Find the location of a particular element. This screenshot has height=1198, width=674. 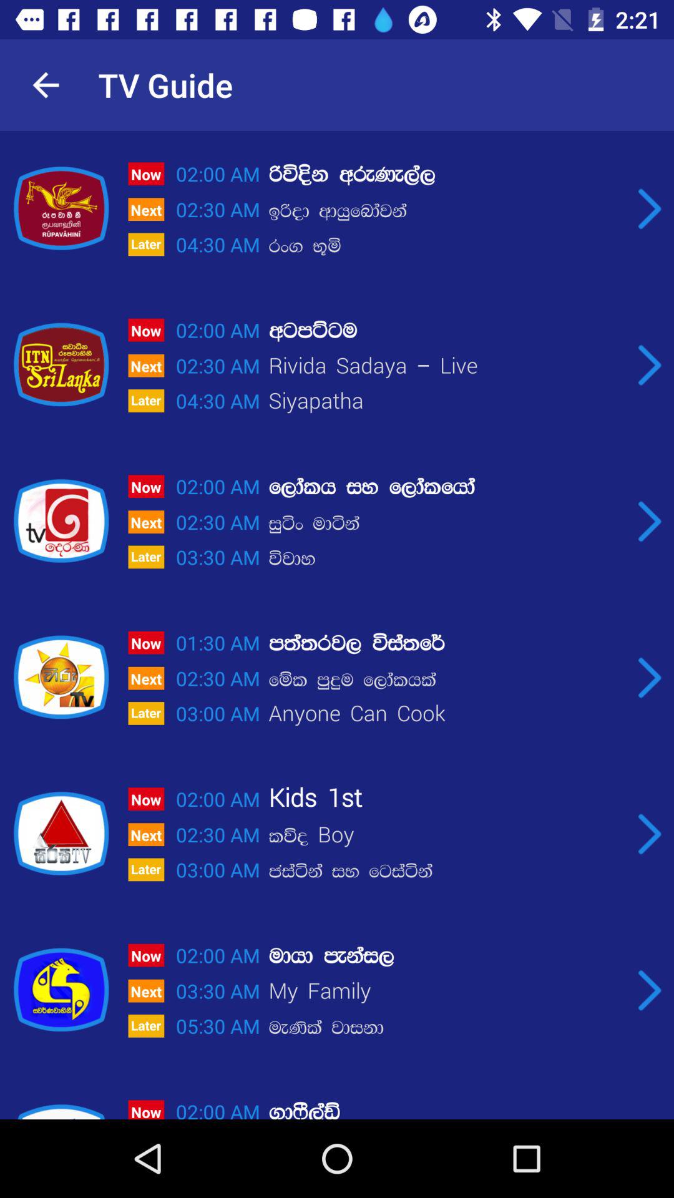

press the icon next to 02:00 am icon is located at coordinates (446, 331).